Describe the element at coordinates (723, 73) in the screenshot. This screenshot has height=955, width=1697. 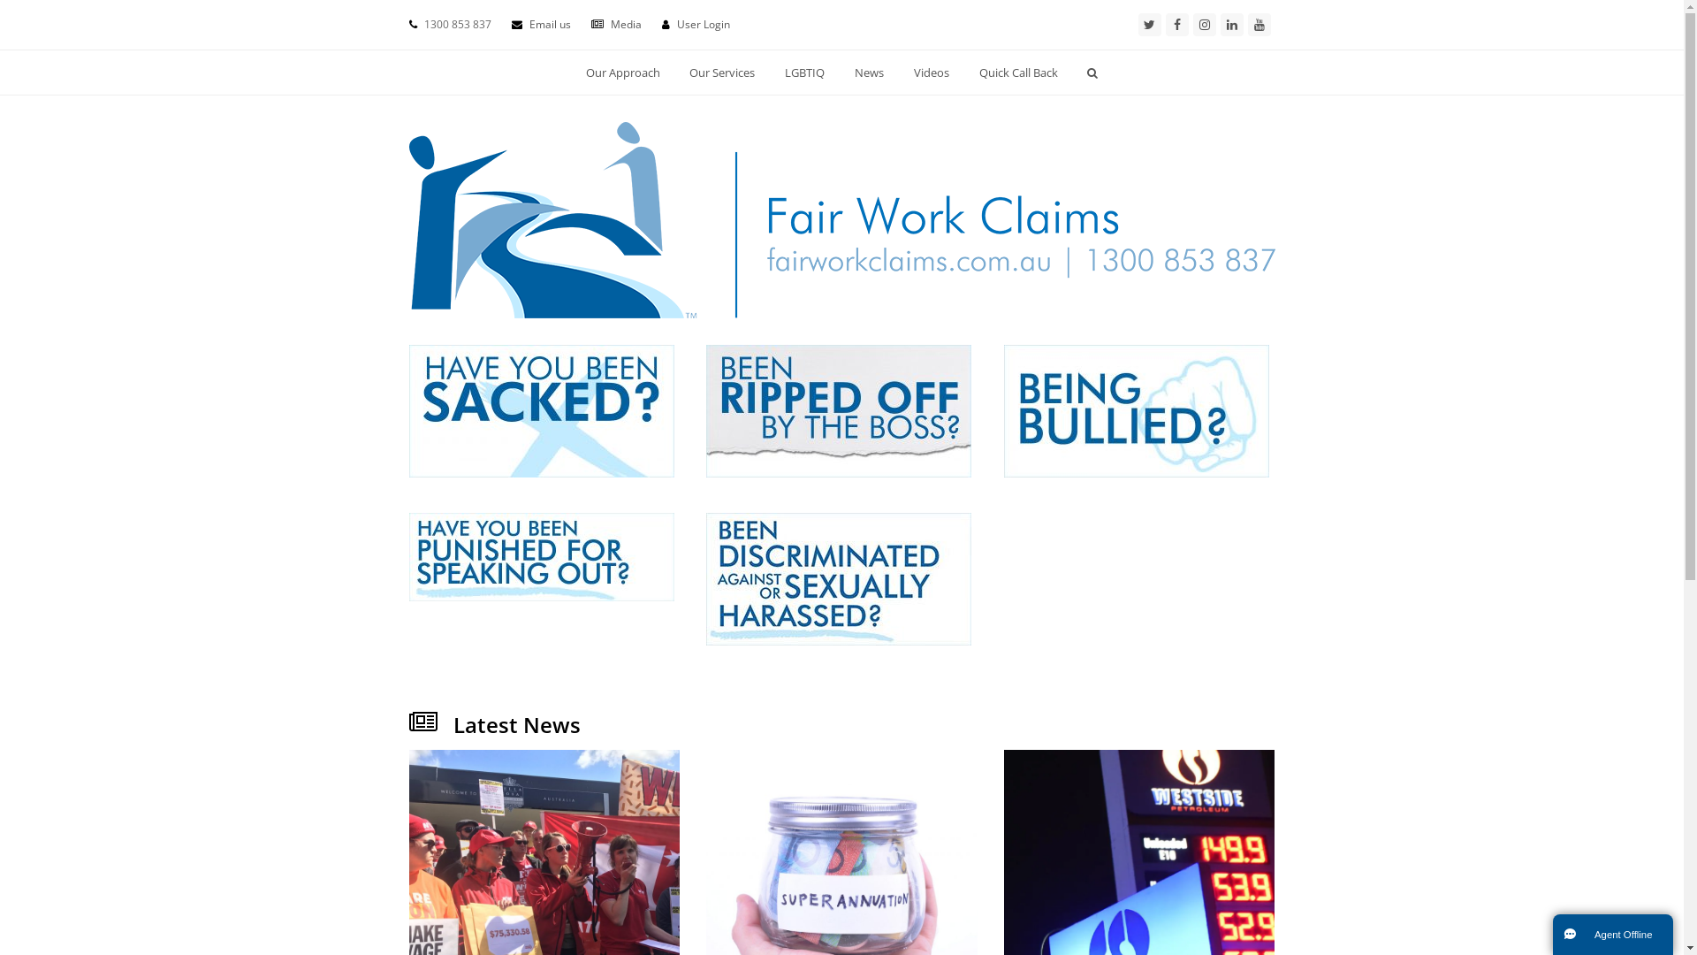
I see `Our Services` at that location.